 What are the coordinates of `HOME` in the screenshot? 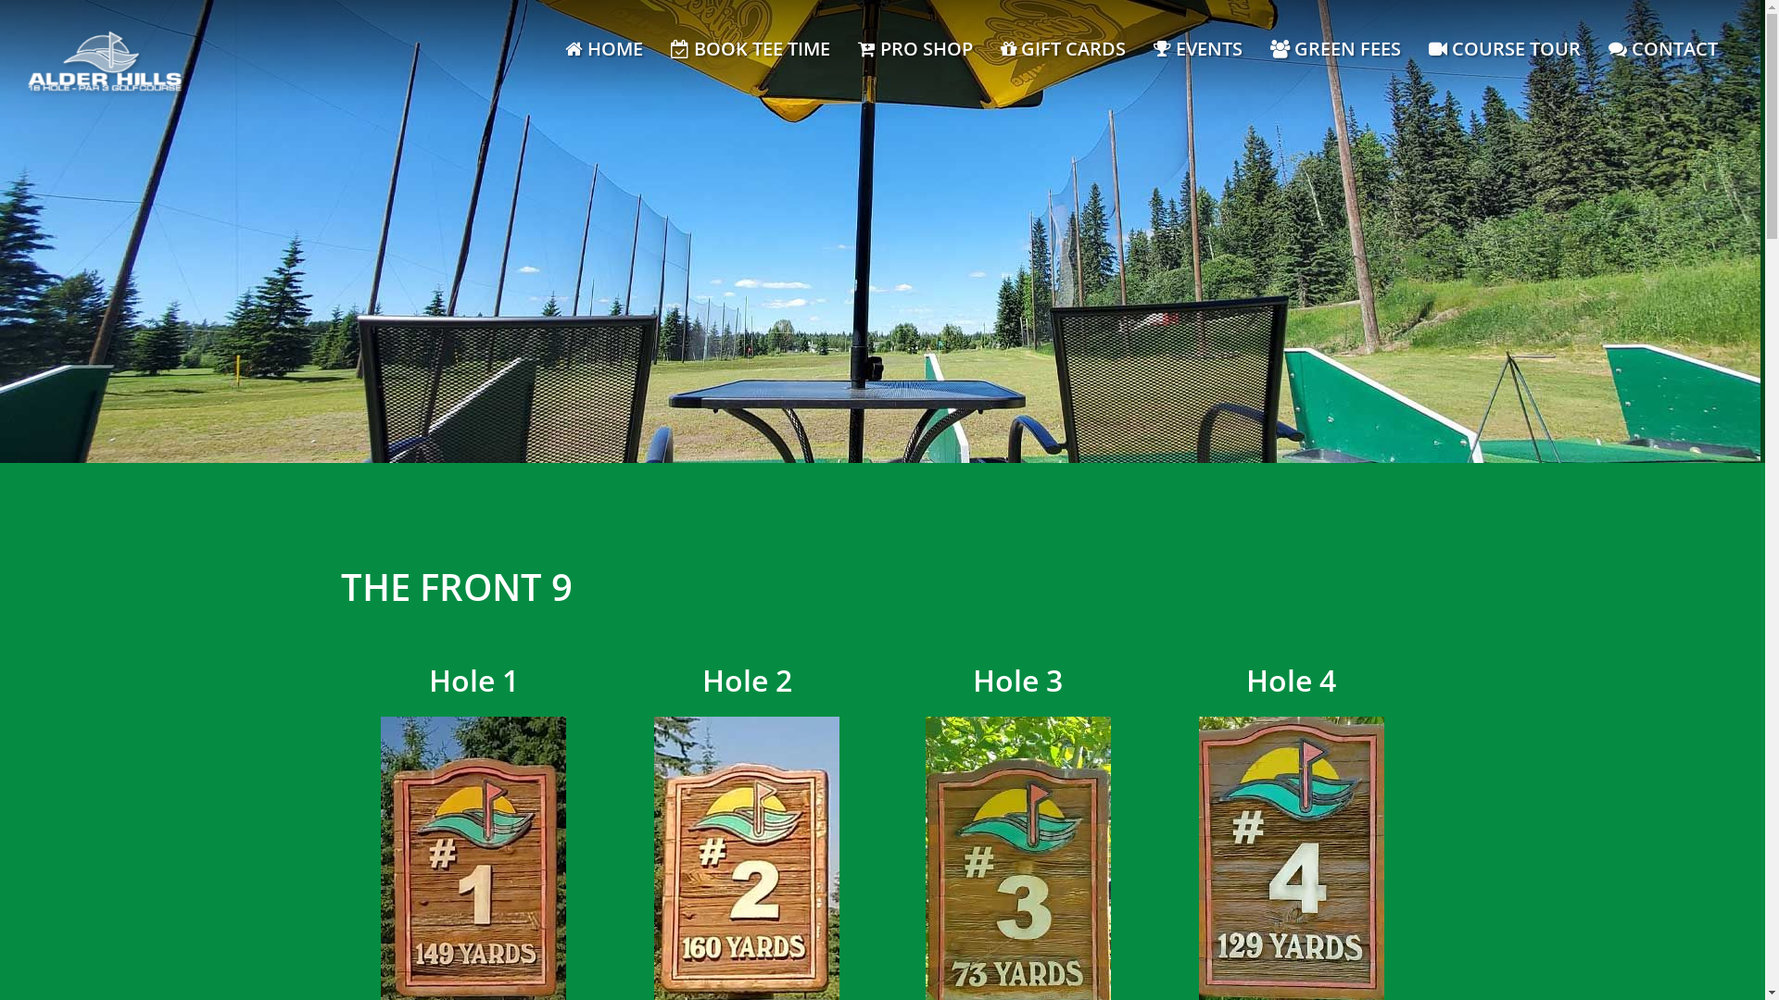 It's located at (604, 49).